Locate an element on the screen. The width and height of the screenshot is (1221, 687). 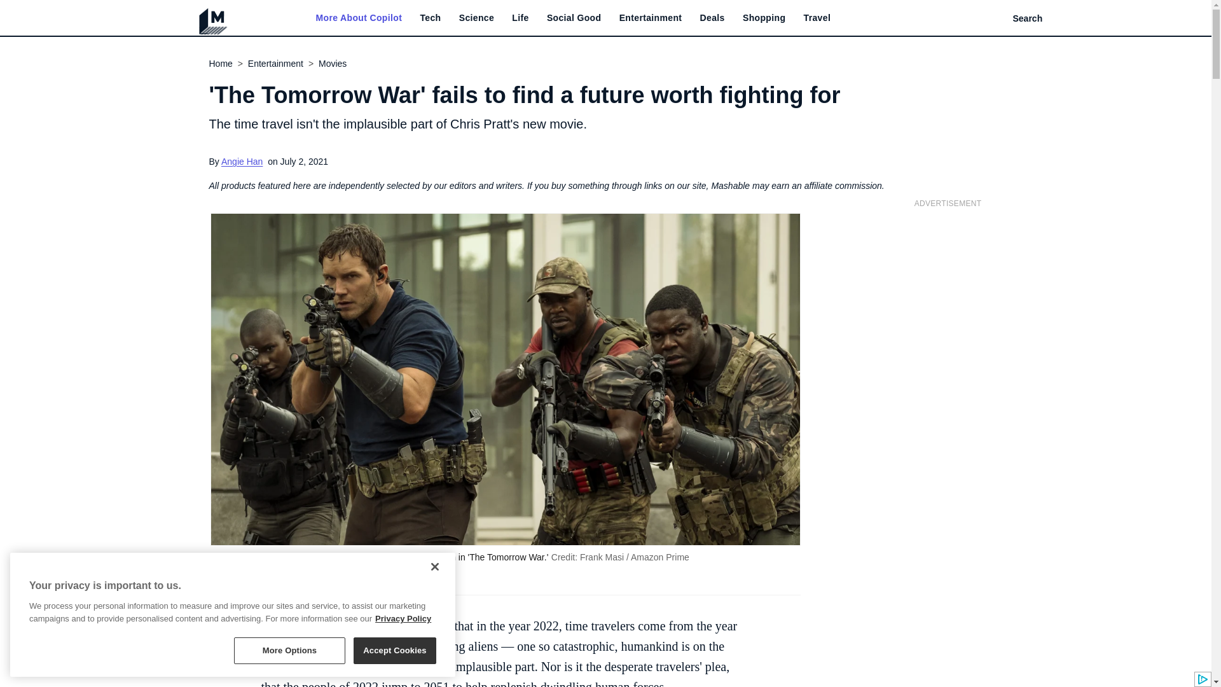
Shopping is located at coordinates (763, 18).